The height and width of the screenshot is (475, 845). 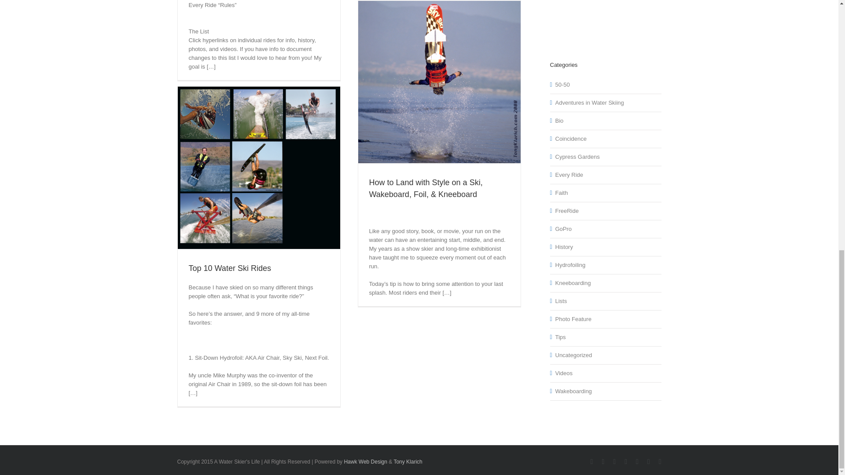 What do you see at coordinates (637, 462) in the screenshot?
I see `Instagram` at bounding box center [637, 462].